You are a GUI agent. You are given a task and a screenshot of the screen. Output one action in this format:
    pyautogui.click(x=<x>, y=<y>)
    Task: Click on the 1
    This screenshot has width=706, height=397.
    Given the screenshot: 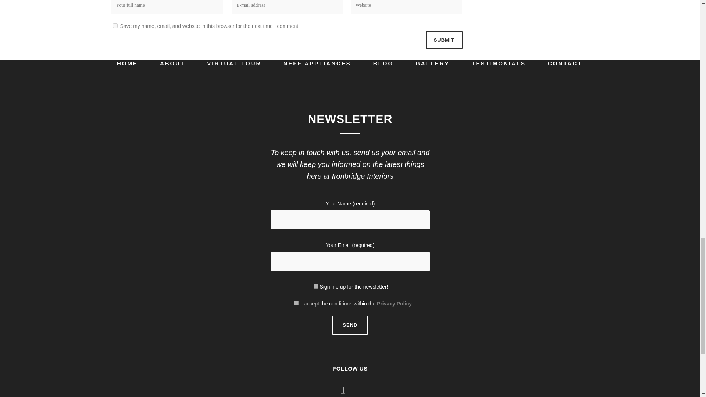 What is the action you would take?
    pyautogui.click(x=315, y=286)
    